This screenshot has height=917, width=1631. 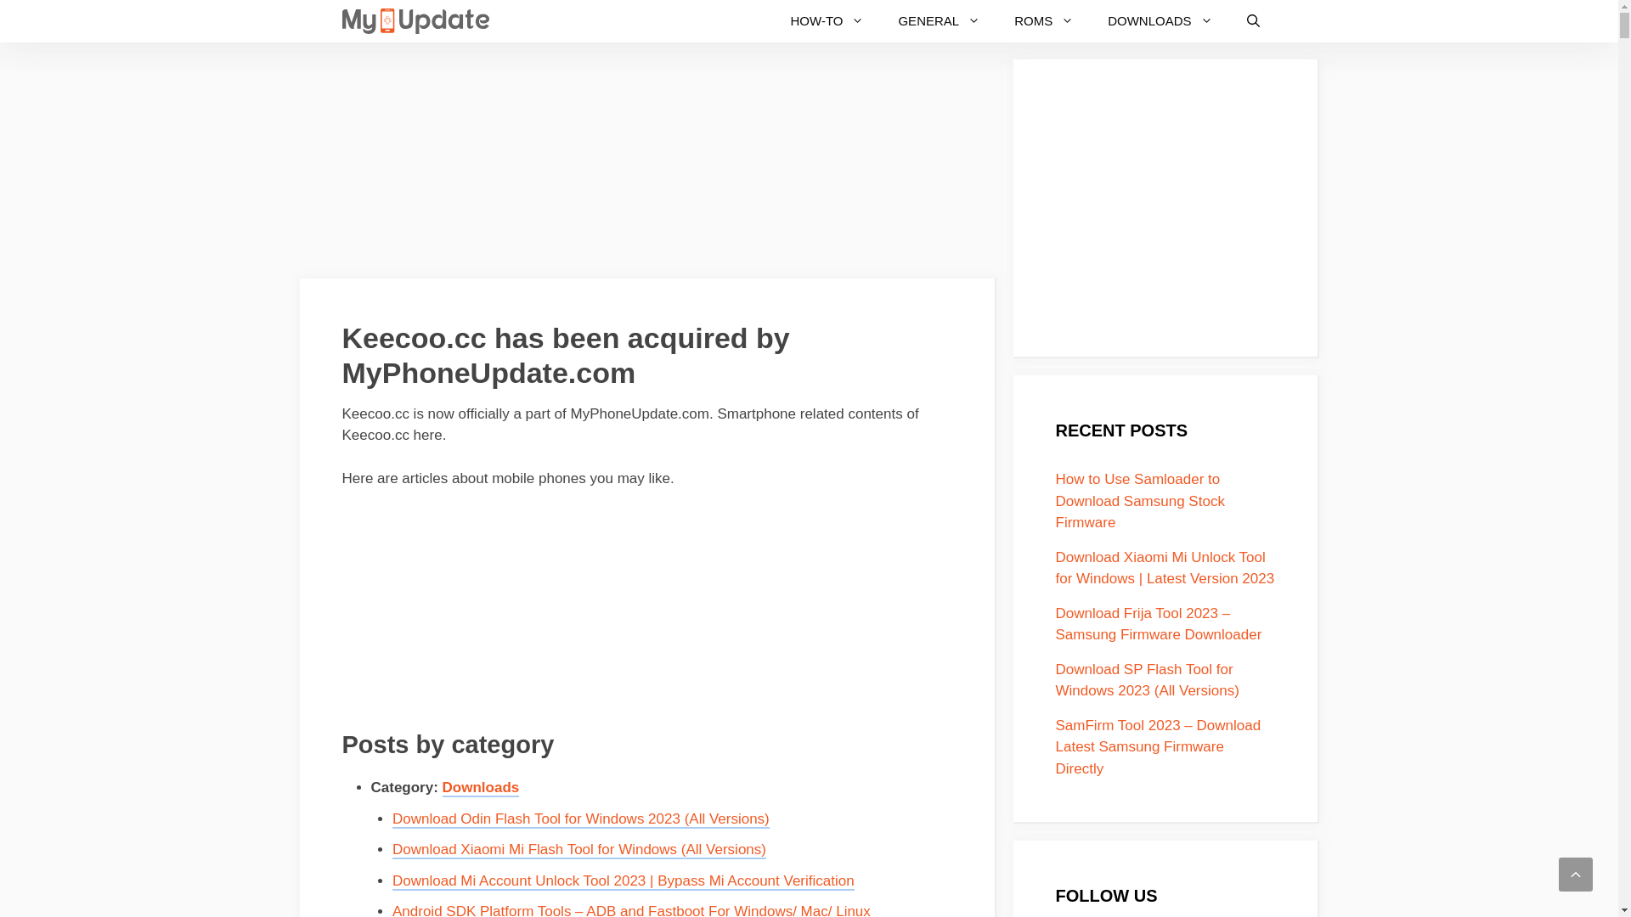 What do you see at coordinates (579, 851) in the screenshot?
I see `Download Xiaomi Mi Flash Tool for Windows (All Versions)` at bounding box center [579, 851].